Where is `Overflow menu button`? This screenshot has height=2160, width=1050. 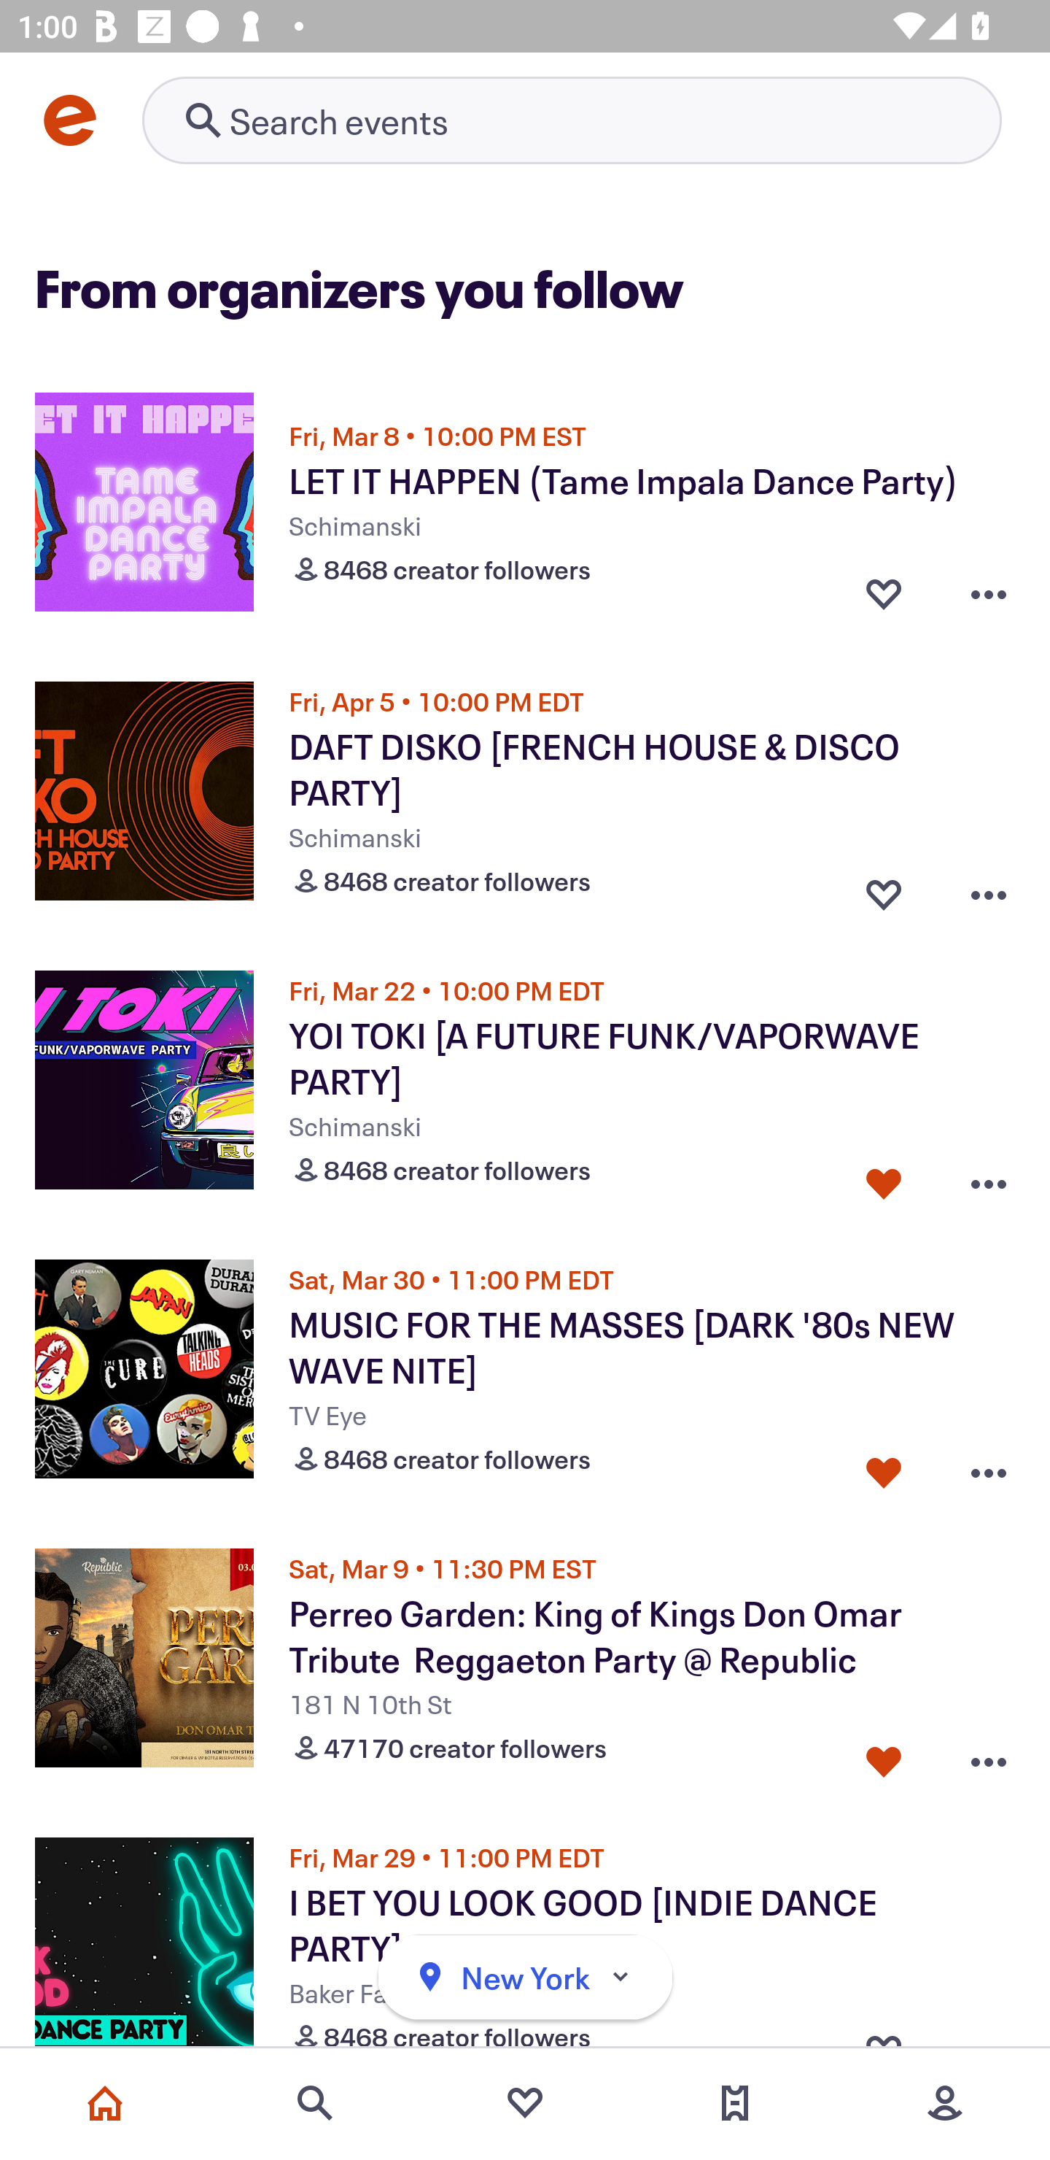
Overflow menu button is located at coordinates (989, 1178).